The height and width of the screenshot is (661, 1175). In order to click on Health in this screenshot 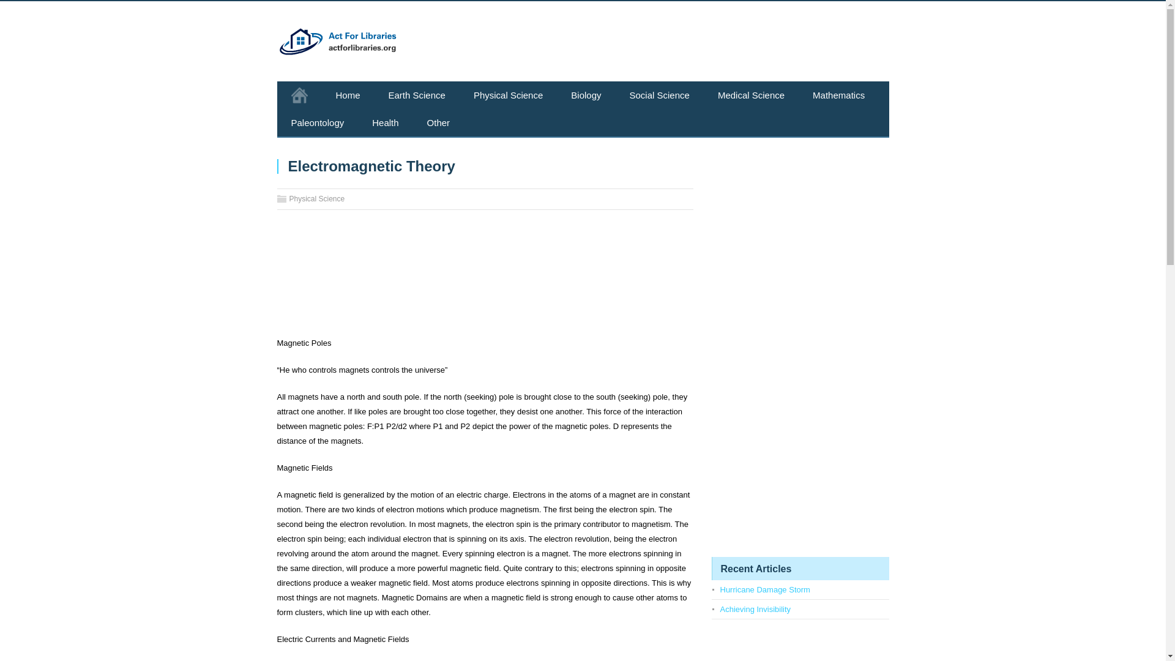, I will do `click(385, 122)`.